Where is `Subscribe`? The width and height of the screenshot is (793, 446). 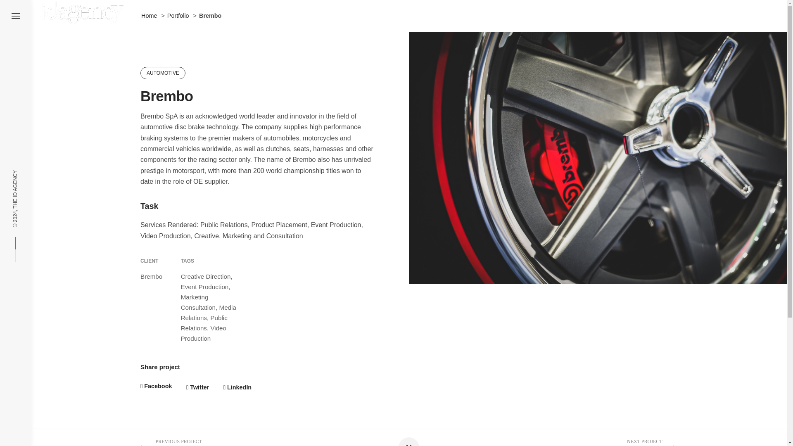
Subscribe is located at coordinates (463, 370).